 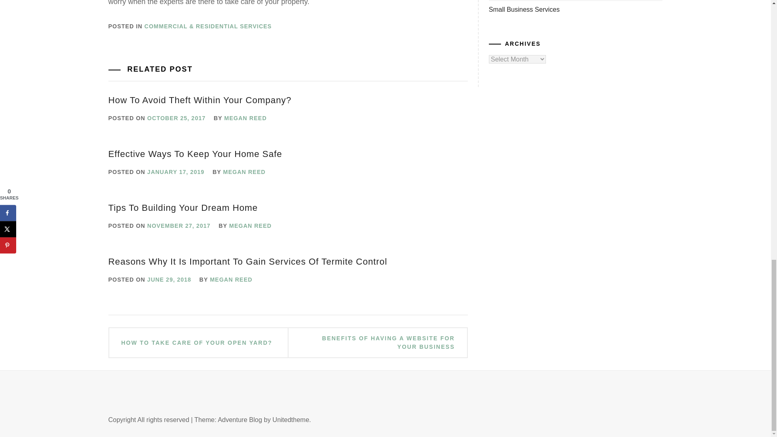 What do you see at coordinates (176, 118) in the screenshot?
I see `OCTOBER 25, 2017` at bounding box center [176, 118].